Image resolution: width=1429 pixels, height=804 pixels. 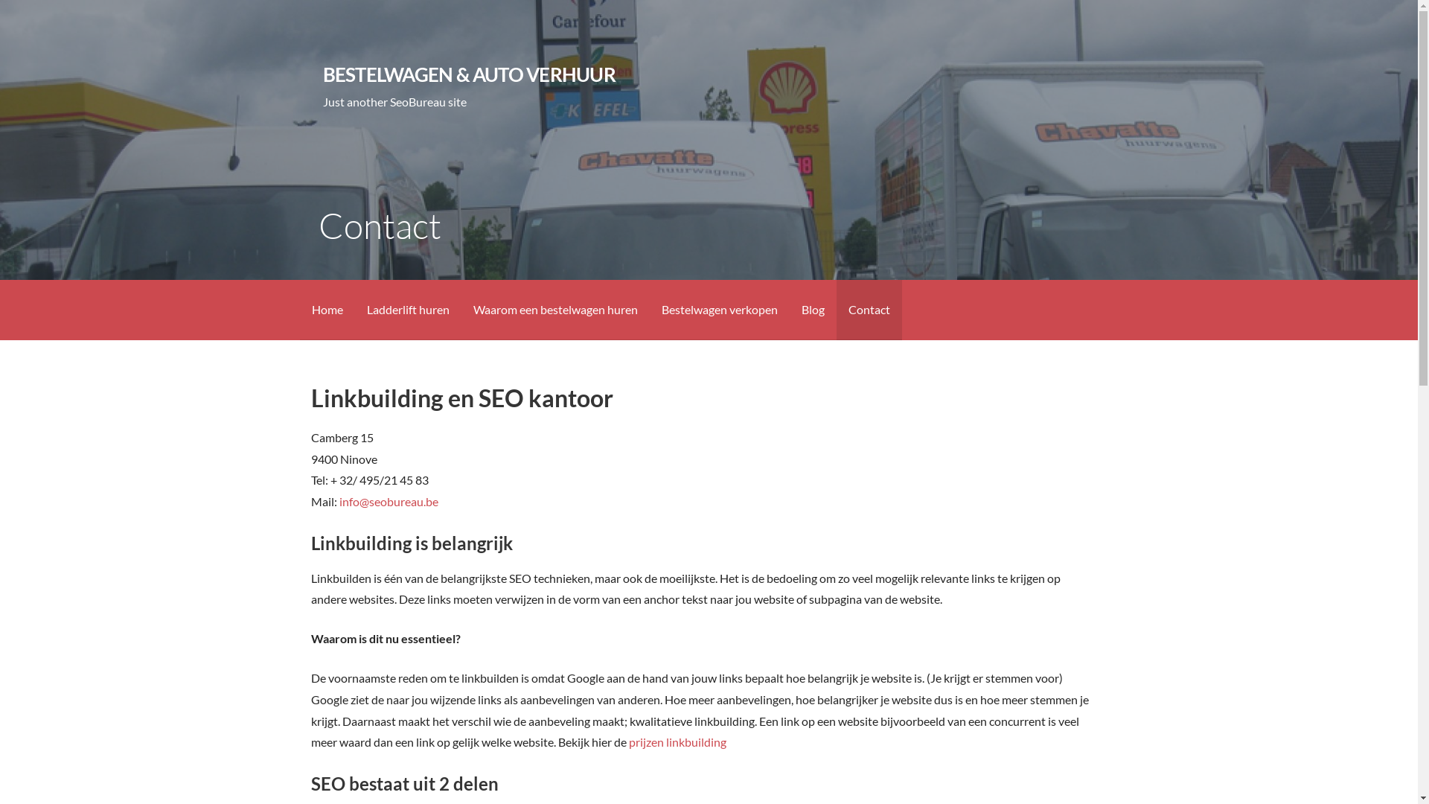 What do you see at coordinates (469, 74) in the screenshot?
I see `BESTELWAGEN & AUTO VERHUUR` at bounding box center [469, 74].